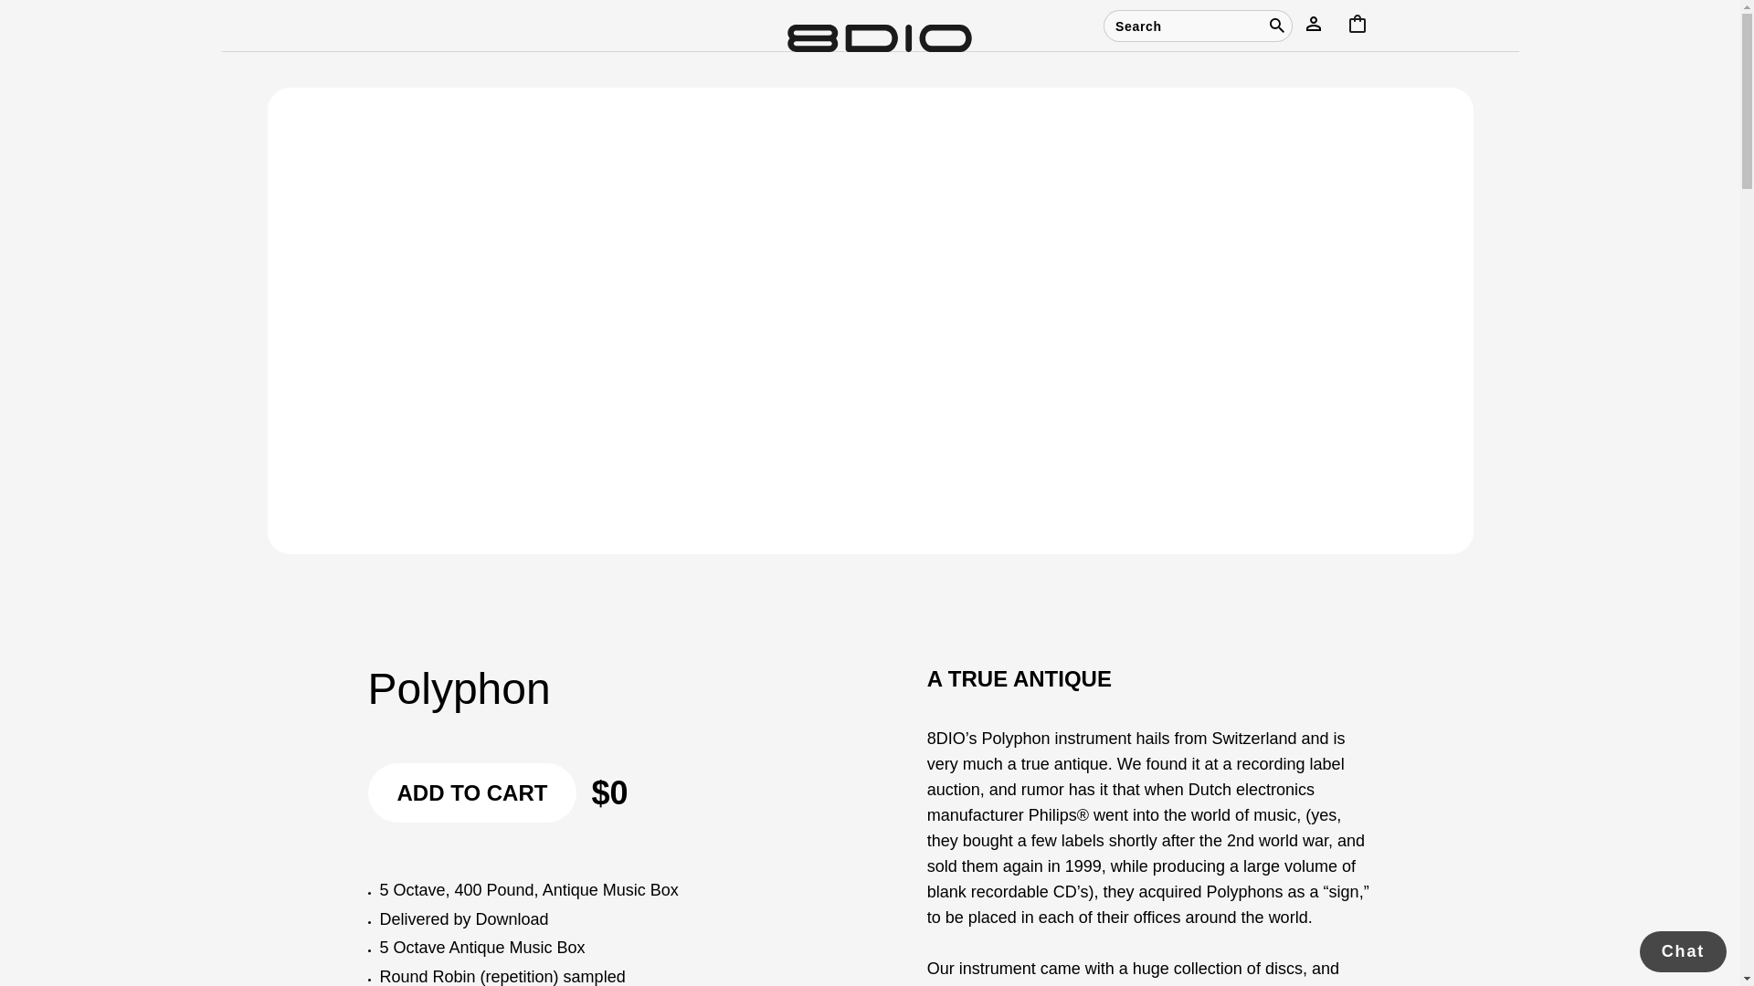 This screenshot has width=1754, height=986. What do you see at coordinates (1683, 951) in the screenshot?
I see `Chat` at bounding box center [1683, 951].